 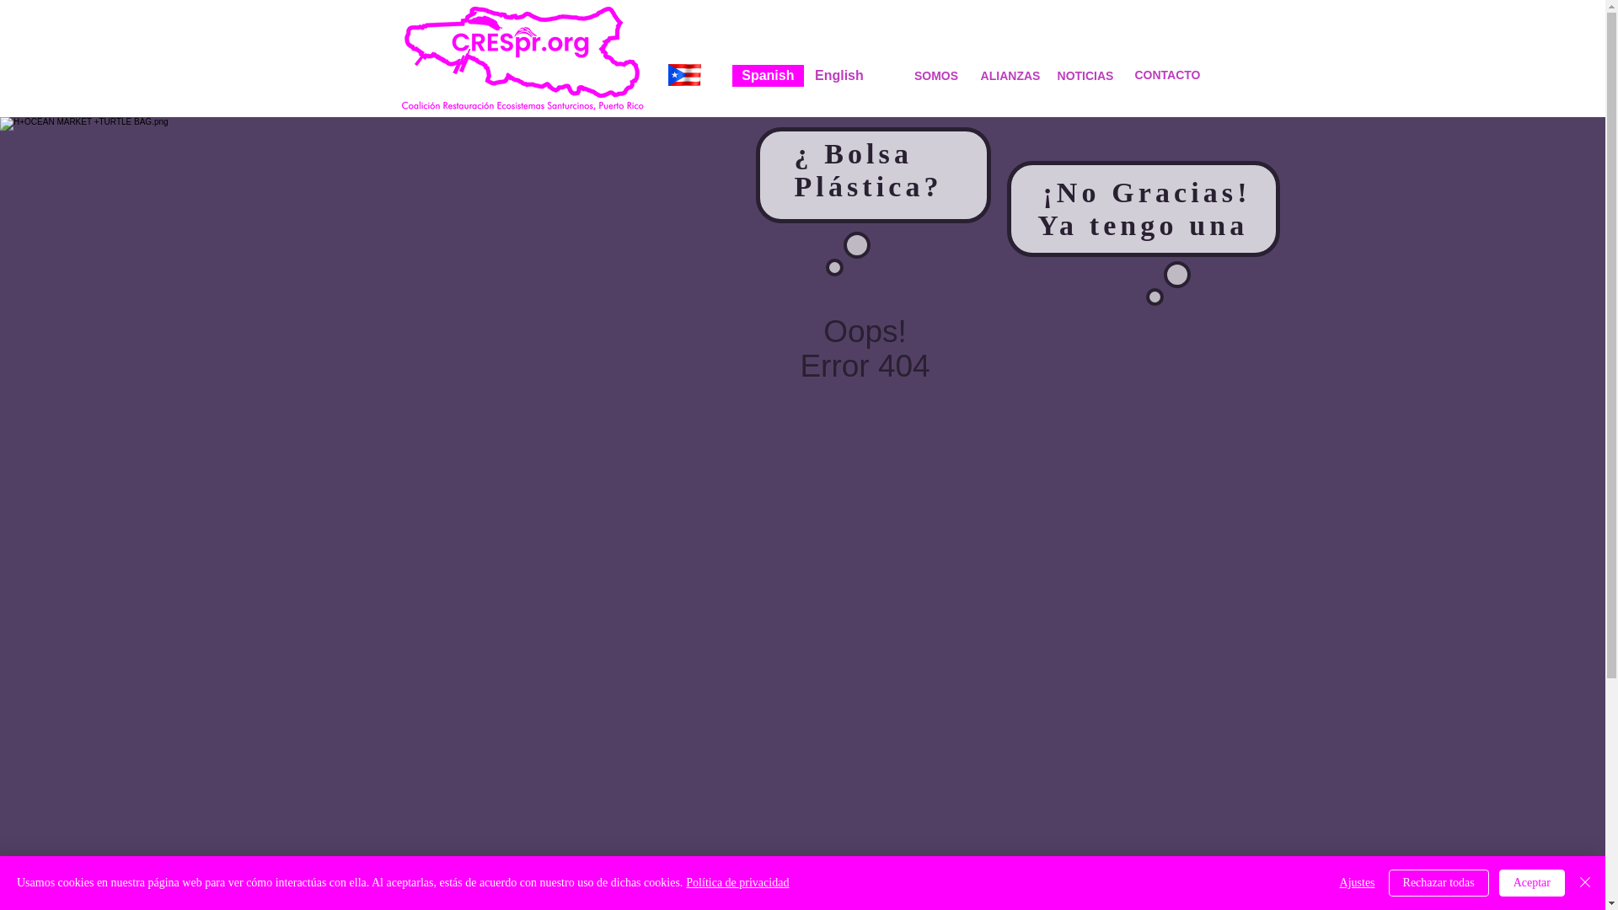 What do you see at coordinates (1167, 75) in the screenshot?
I see `CONTACTO` at bounding box center [1167, 75].